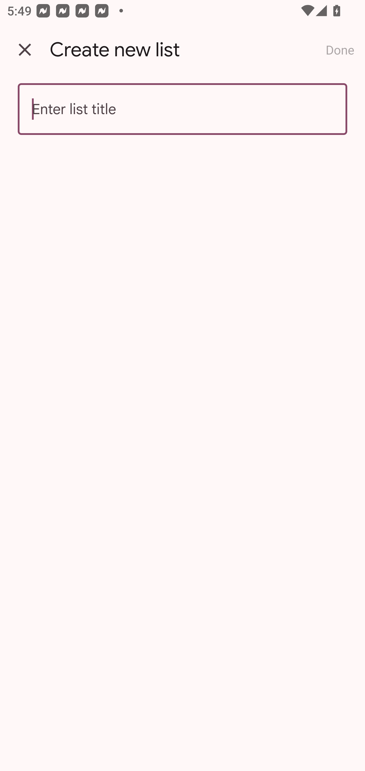  What do you see at coordinates (25, 50) in the screenshot?
I see `Back` at bounding box center [25, 50].